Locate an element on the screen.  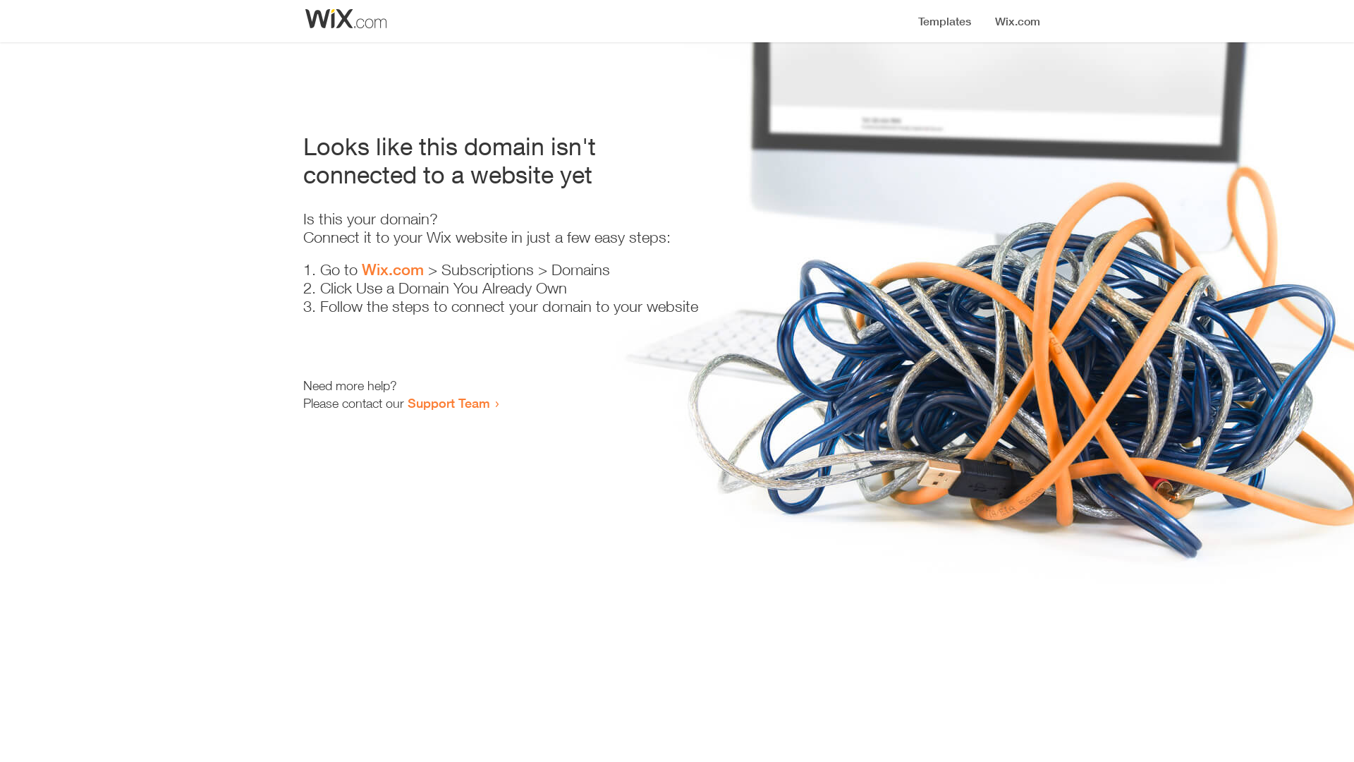
Support Team is located at coordinates (449, 403).